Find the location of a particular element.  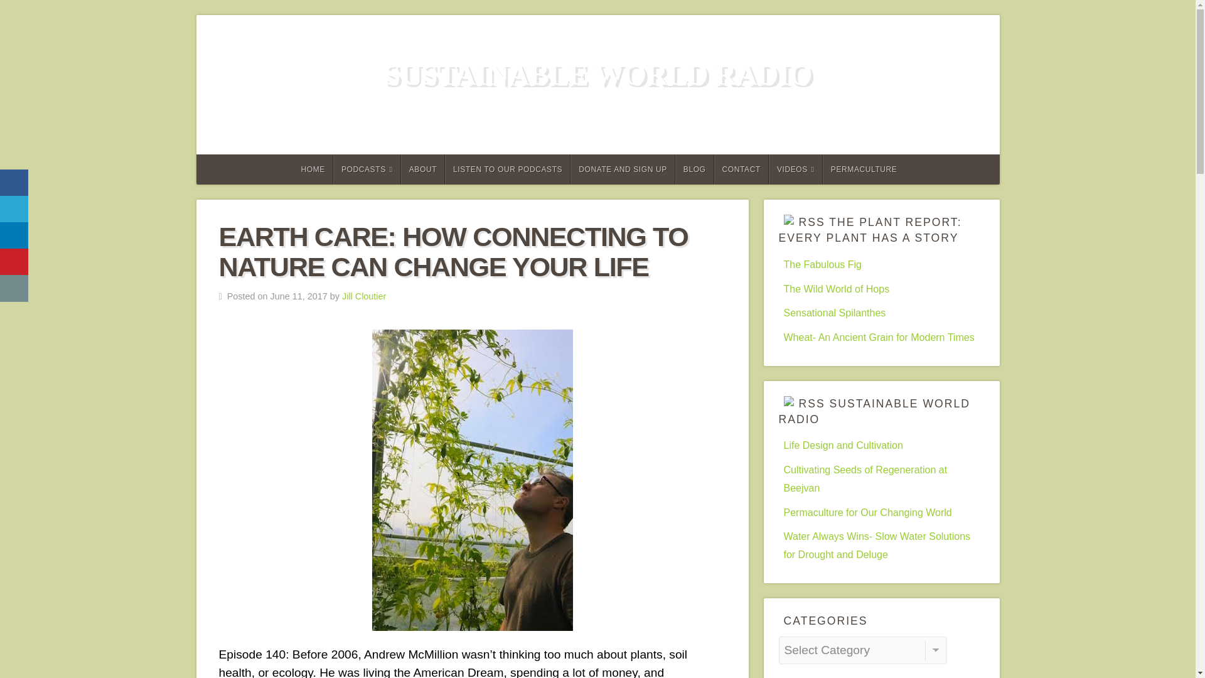

CONTACT is located at coordinates (741, 169).